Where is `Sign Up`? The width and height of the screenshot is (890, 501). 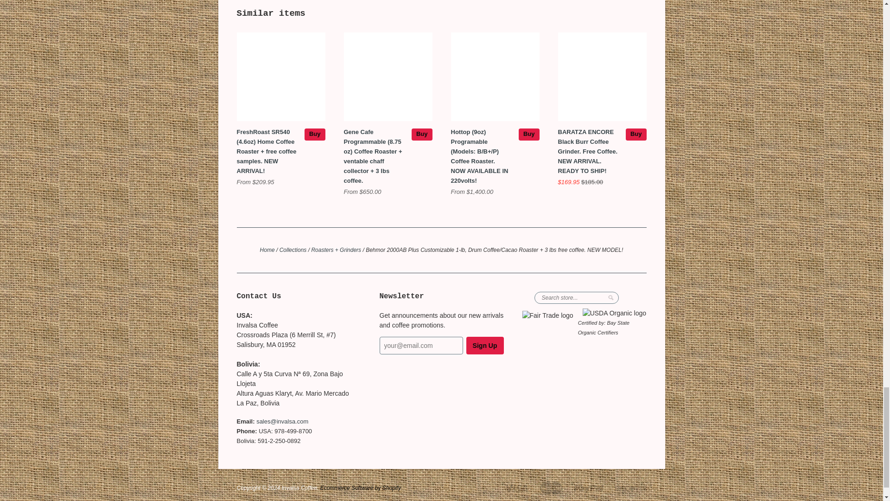
Sign Up is located at coordinates (485, 345).